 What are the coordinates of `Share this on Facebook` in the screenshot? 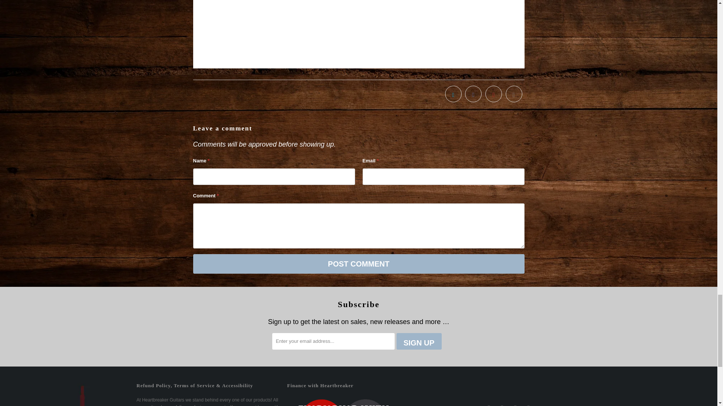 It's located at (473, 94).